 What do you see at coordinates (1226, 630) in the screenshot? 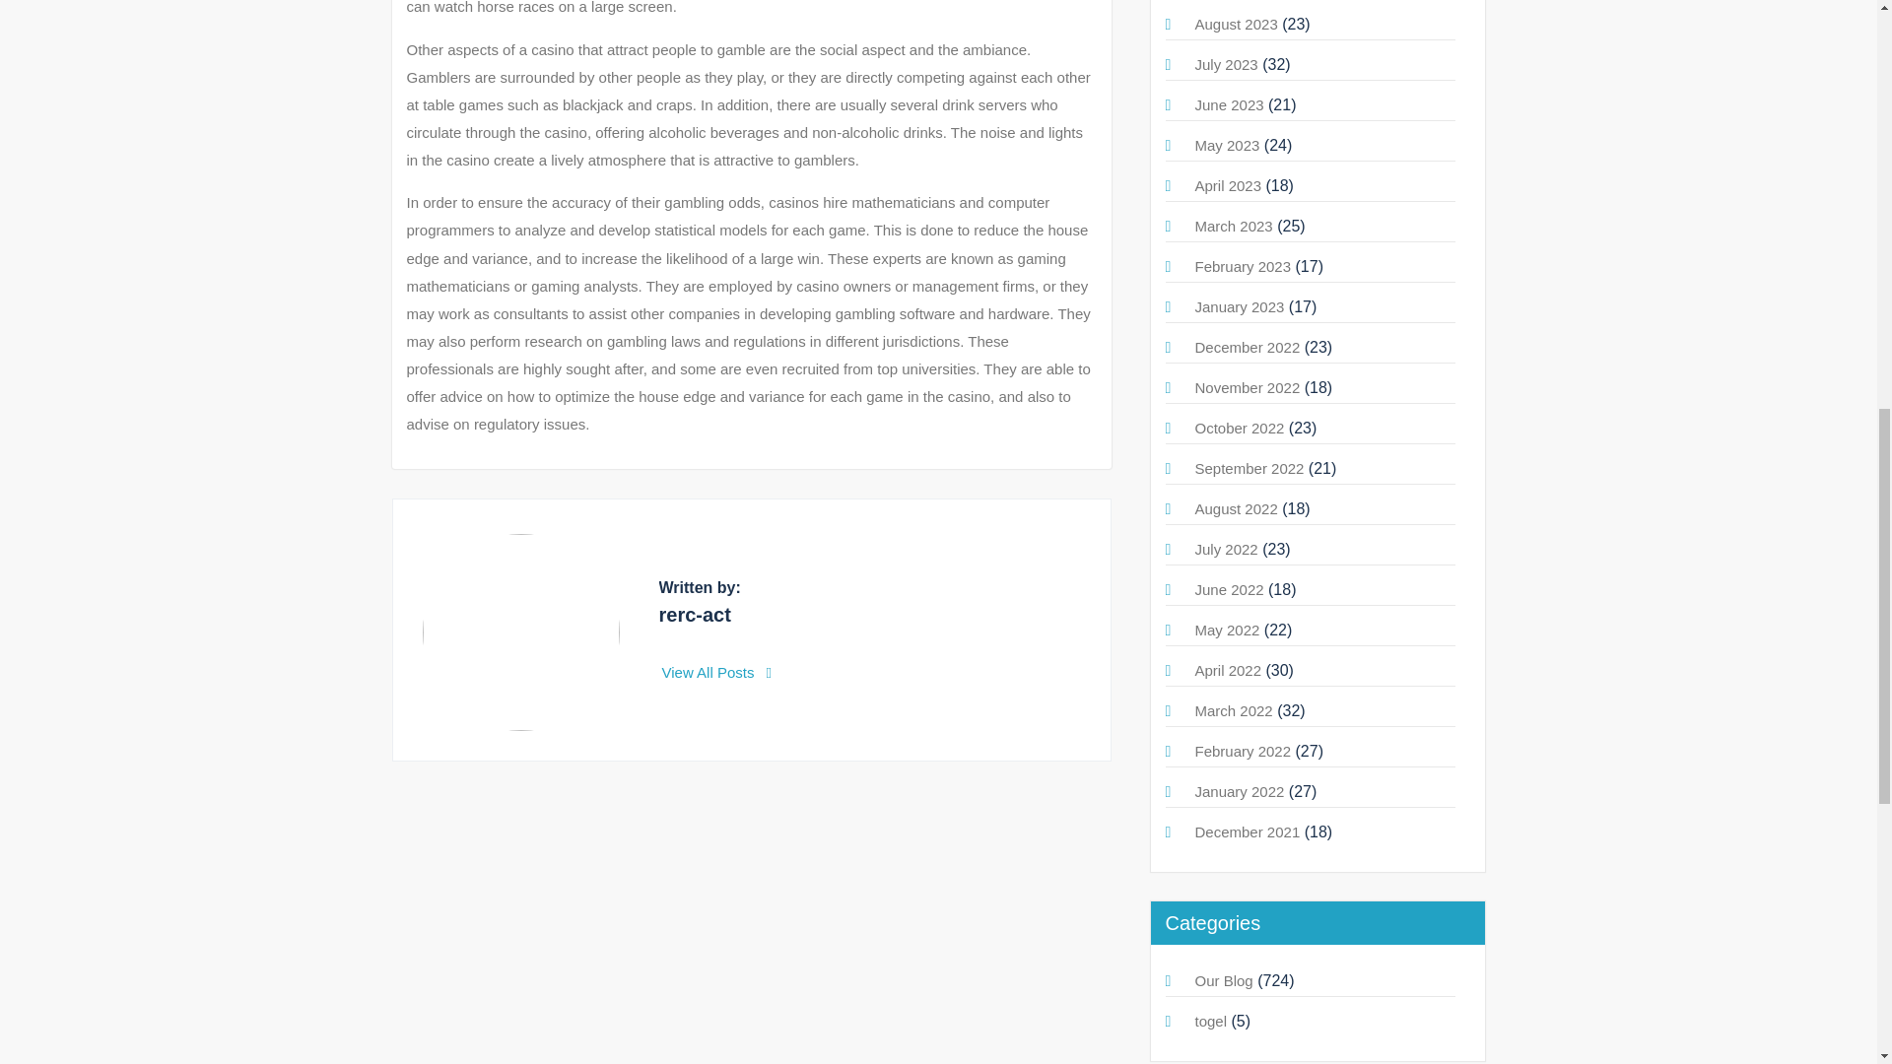
I see `May 2022` at bounding box center [1226, 630].